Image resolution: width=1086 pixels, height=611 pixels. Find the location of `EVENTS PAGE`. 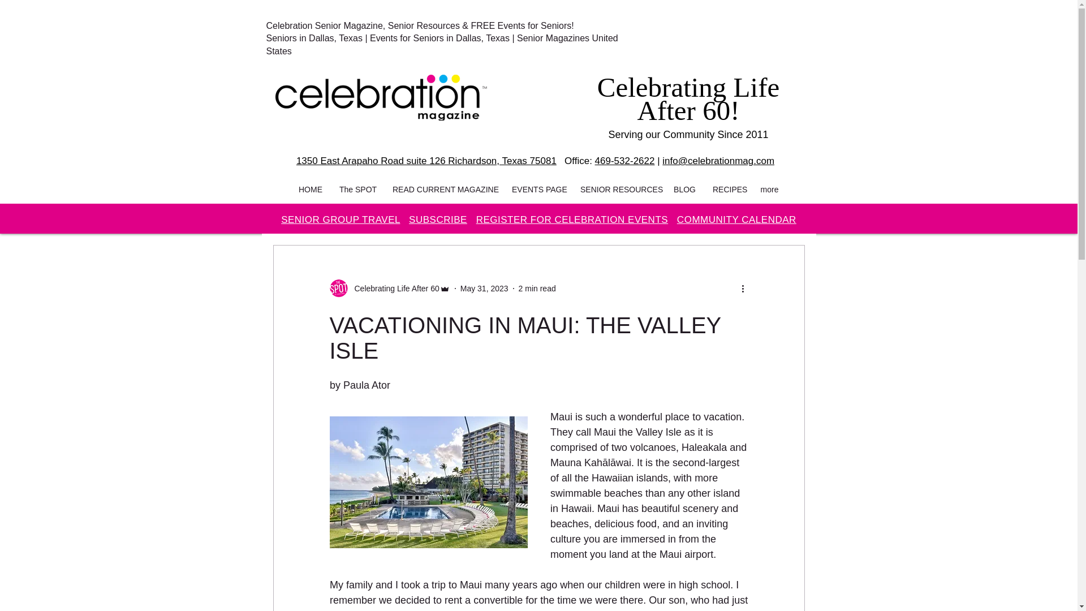

EVENTS PAGE is located at coordinates (537, 189).